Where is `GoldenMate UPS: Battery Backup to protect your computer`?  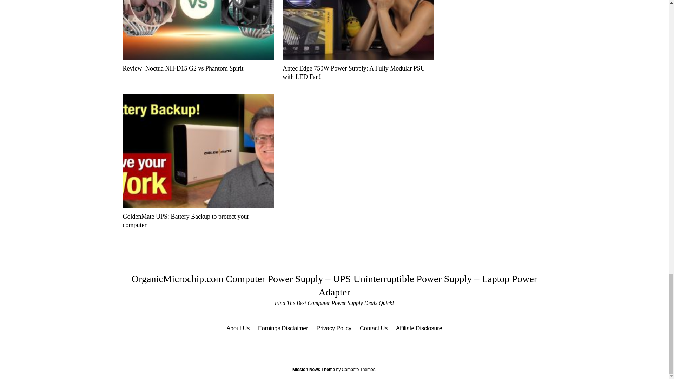 GoldenMate UPS: Battery Backup to protect your computer is located at coordinates (198, 221).